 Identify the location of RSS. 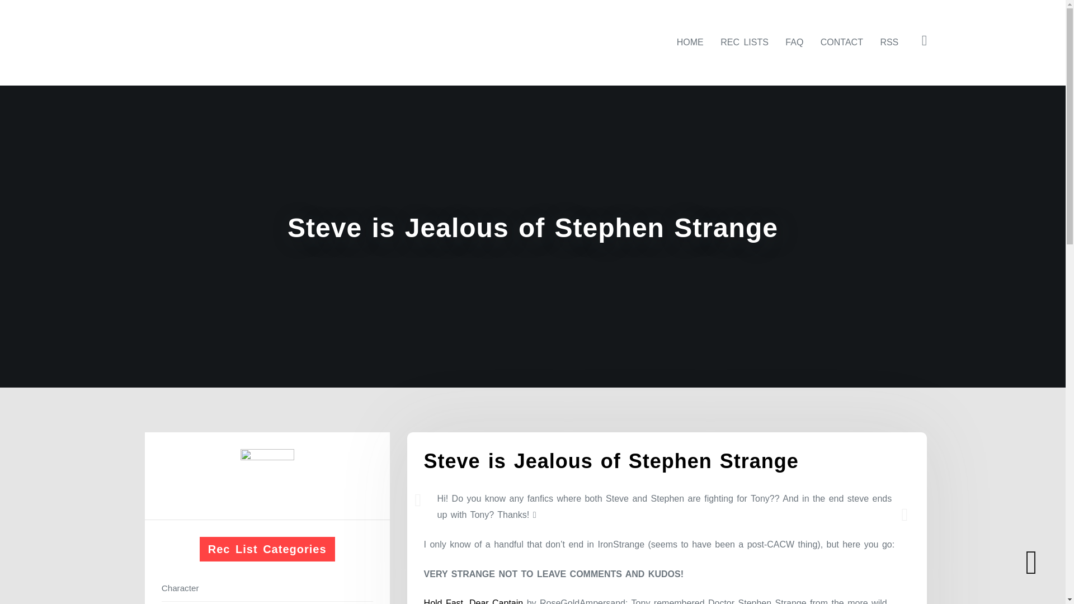
(889, 42).